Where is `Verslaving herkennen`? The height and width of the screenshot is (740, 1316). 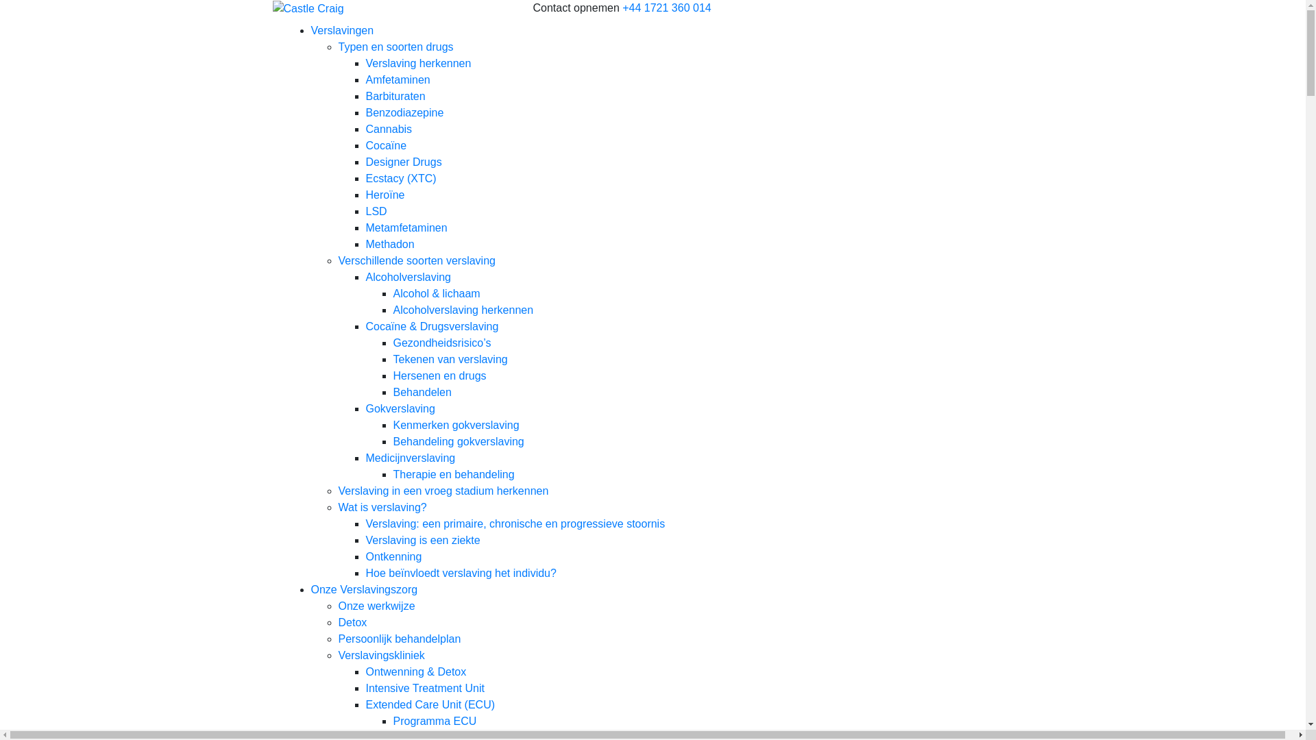
Verslaving herkennen is located at coordinates (419, 63).